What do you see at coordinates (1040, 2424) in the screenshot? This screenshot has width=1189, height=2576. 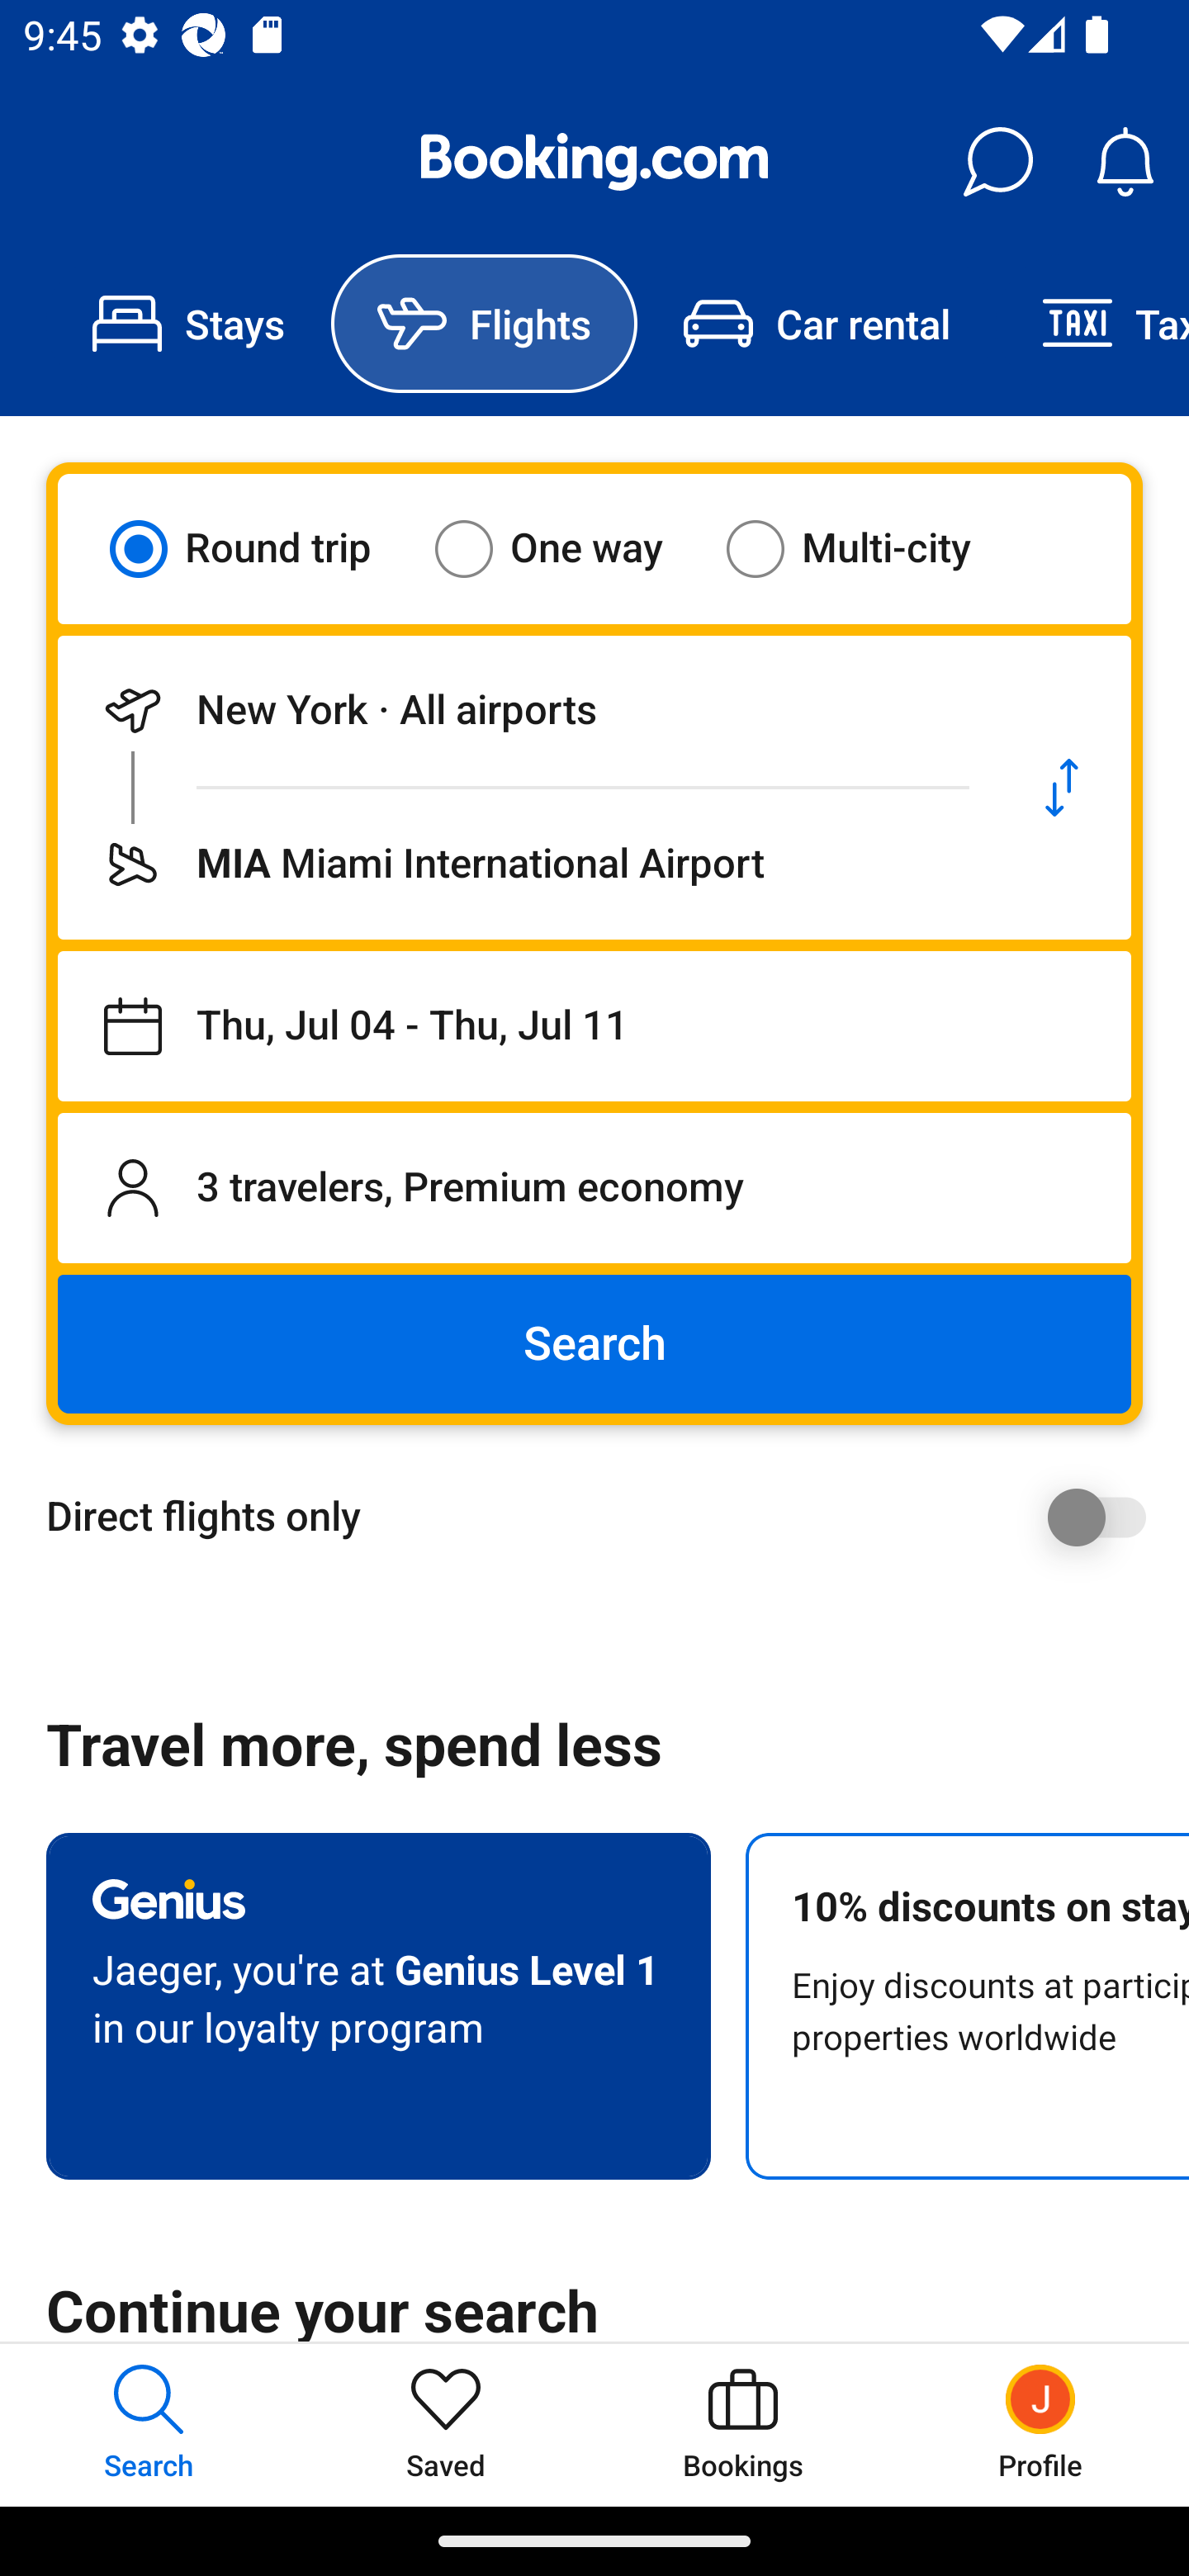 I see `Profile` at bounding box center [1040, 2424].